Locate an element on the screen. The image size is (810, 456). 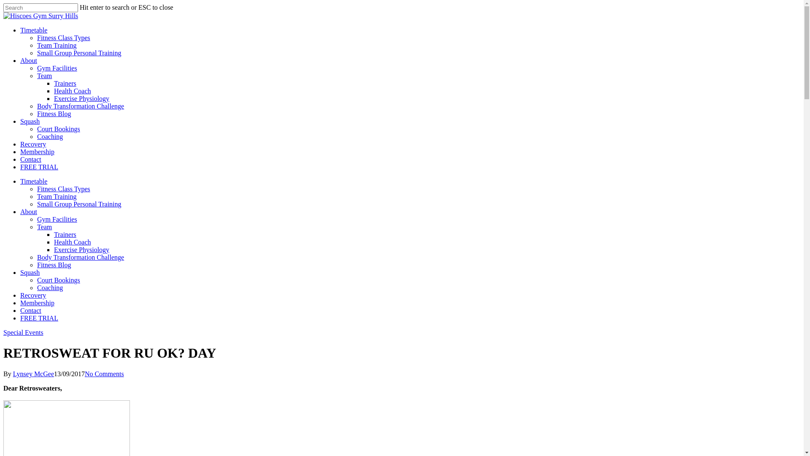
Special Events is located at coordinates (24, 333).